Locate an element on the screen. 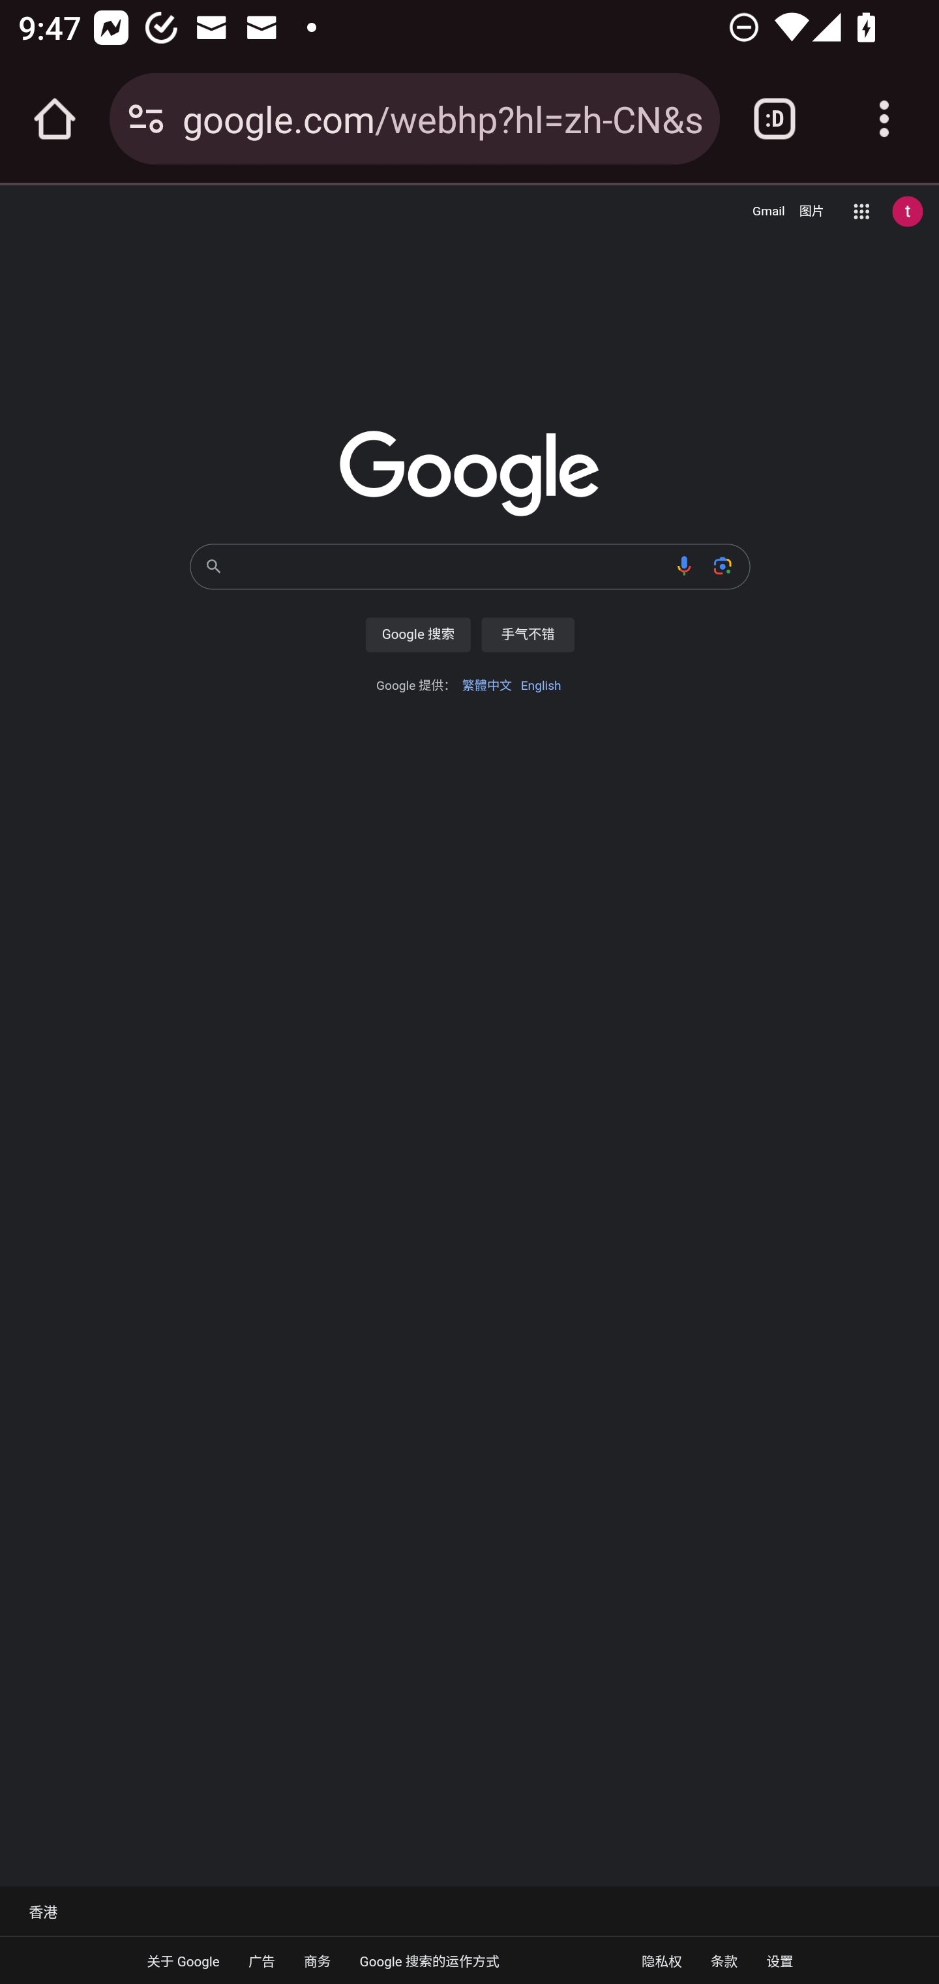 The width and height of the screenshot is (939, 1984). 繁體中文 is located at coordinates (486, 685).